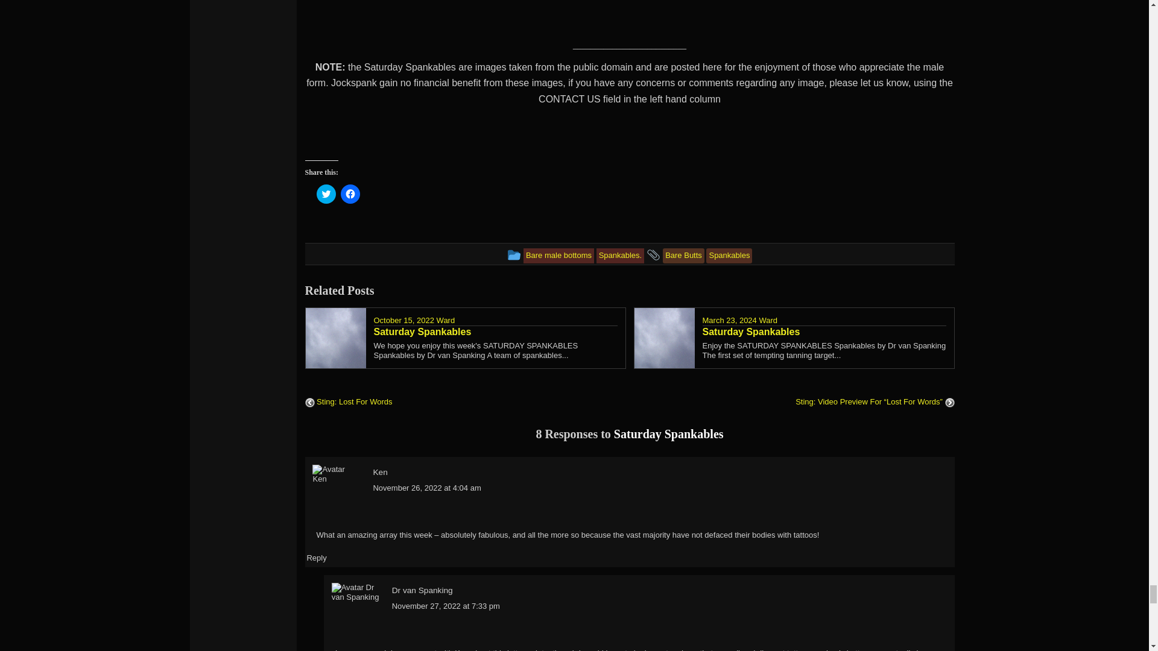 The width and height of the screenshot is (1158, 651). Describe the element at coordinates (404, 319) in the screenshot. I see `October 15, 2022` at that location.